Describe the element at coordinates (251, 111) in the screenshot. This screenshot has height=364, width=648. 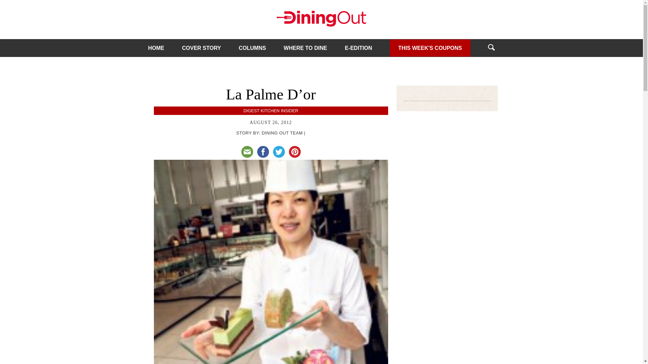
I see `DIGEST` at that location.